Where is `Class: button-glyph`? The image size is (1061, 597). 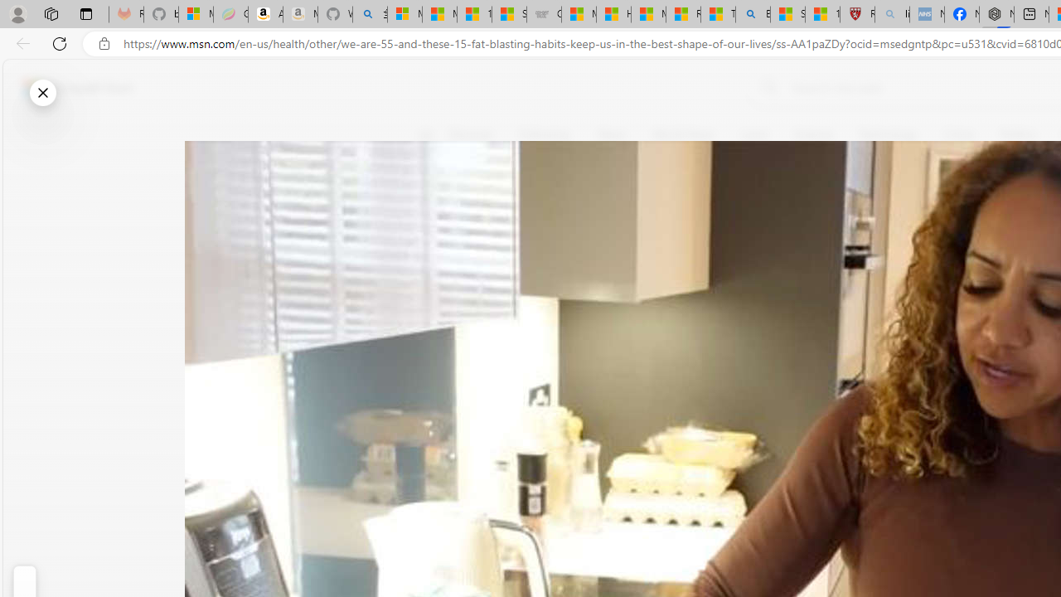 Class: button-glyph is located at coordinates (426, 134).